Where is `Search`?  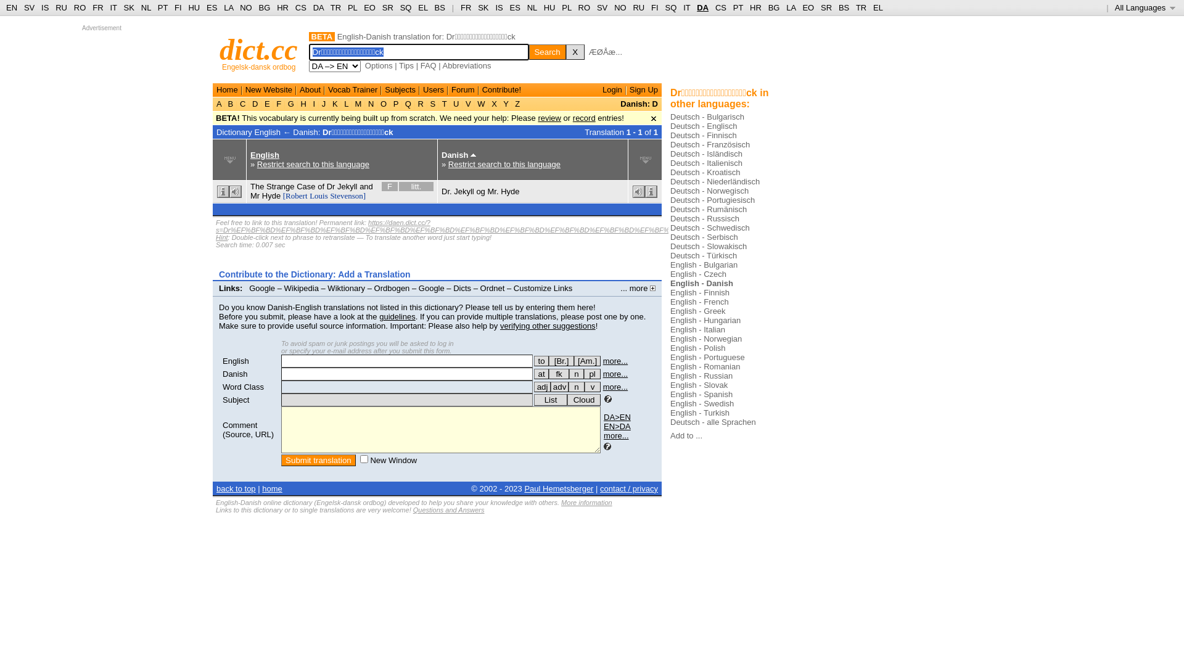
Search is located at coordinates (548, 52).